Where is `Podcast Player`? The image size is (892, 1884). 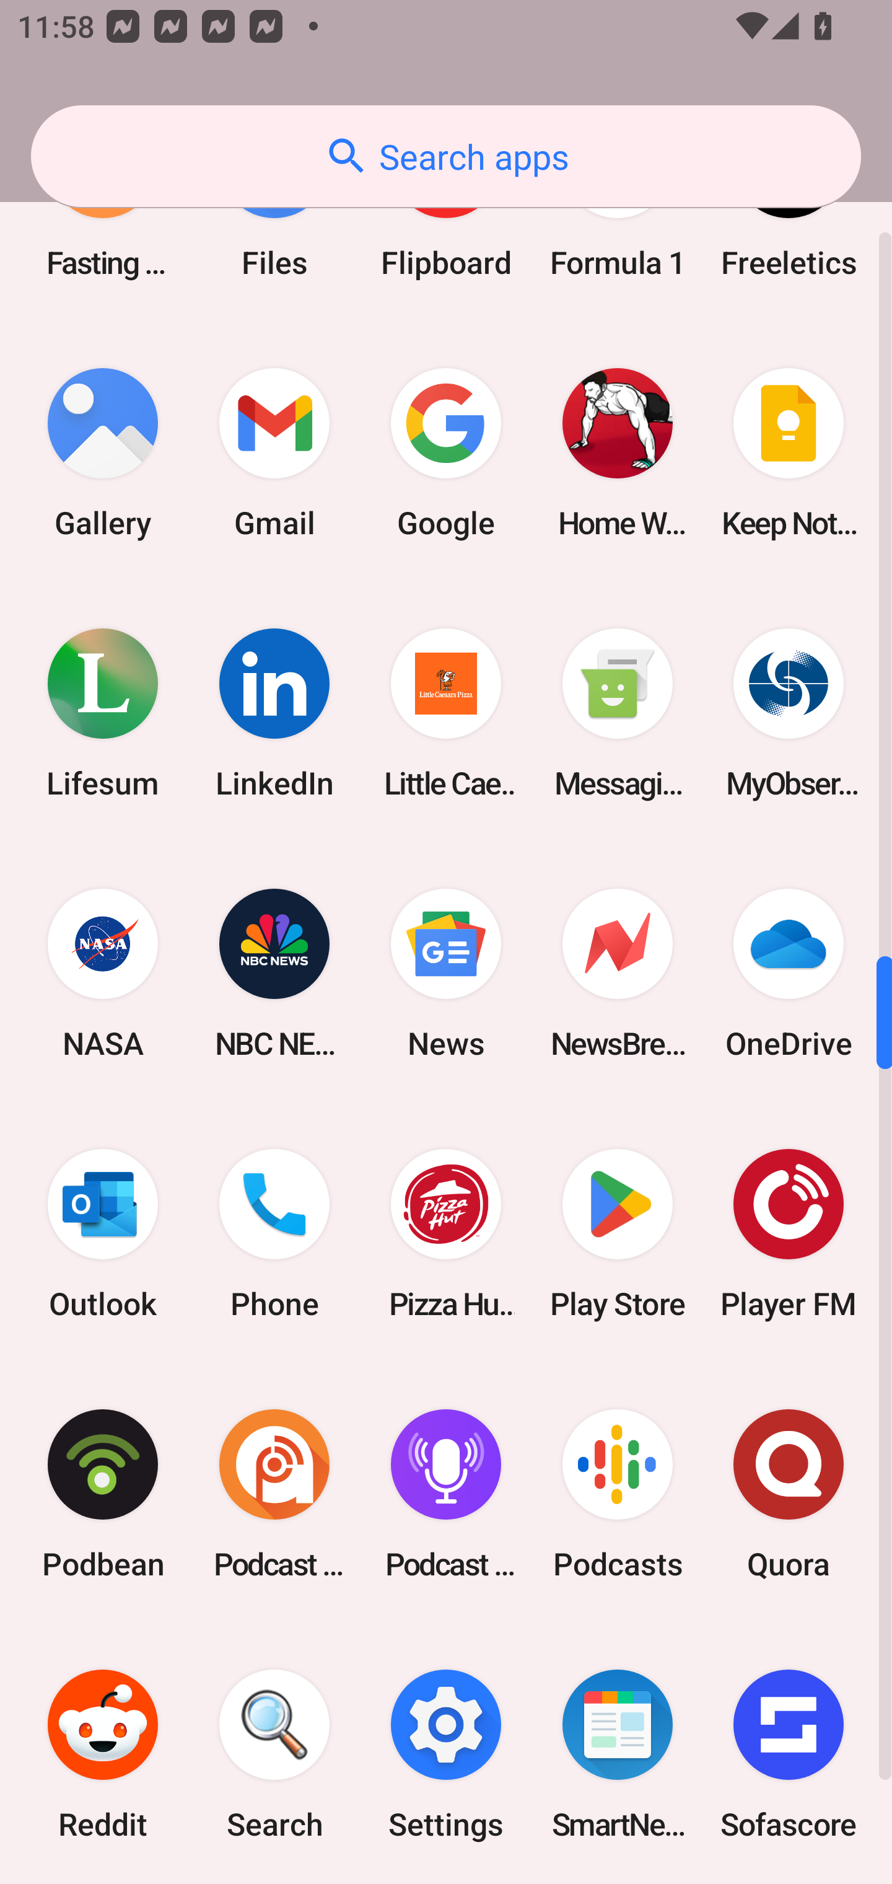
Podcast Player is located at coordinates (446, 1494).